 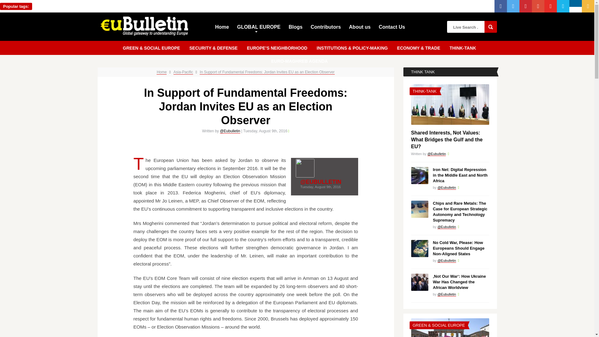 What do you see at coordinates (299, 60) in the screenshot?
I see `EURO-MAGHREB AGENDA` at bounding box center [299, 60].